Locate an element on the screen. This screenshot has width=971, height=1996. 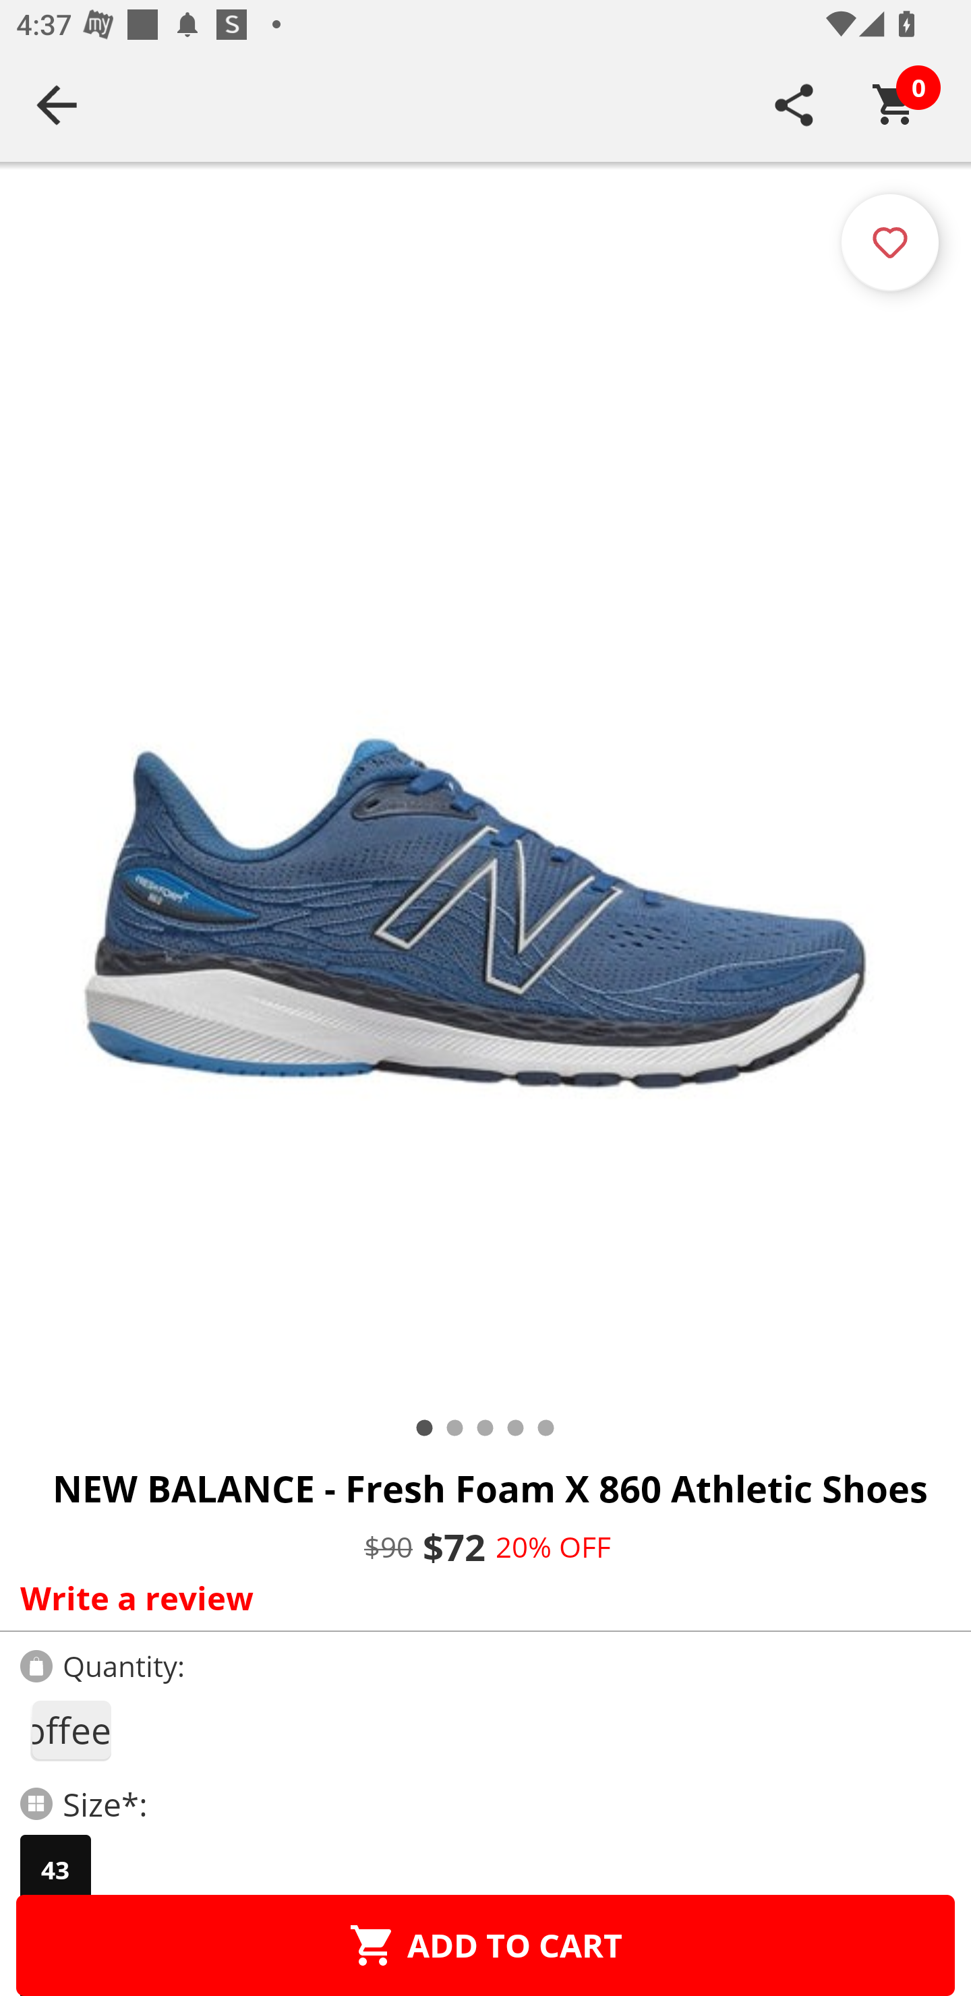
43 is located at coordinates (55, 1870).